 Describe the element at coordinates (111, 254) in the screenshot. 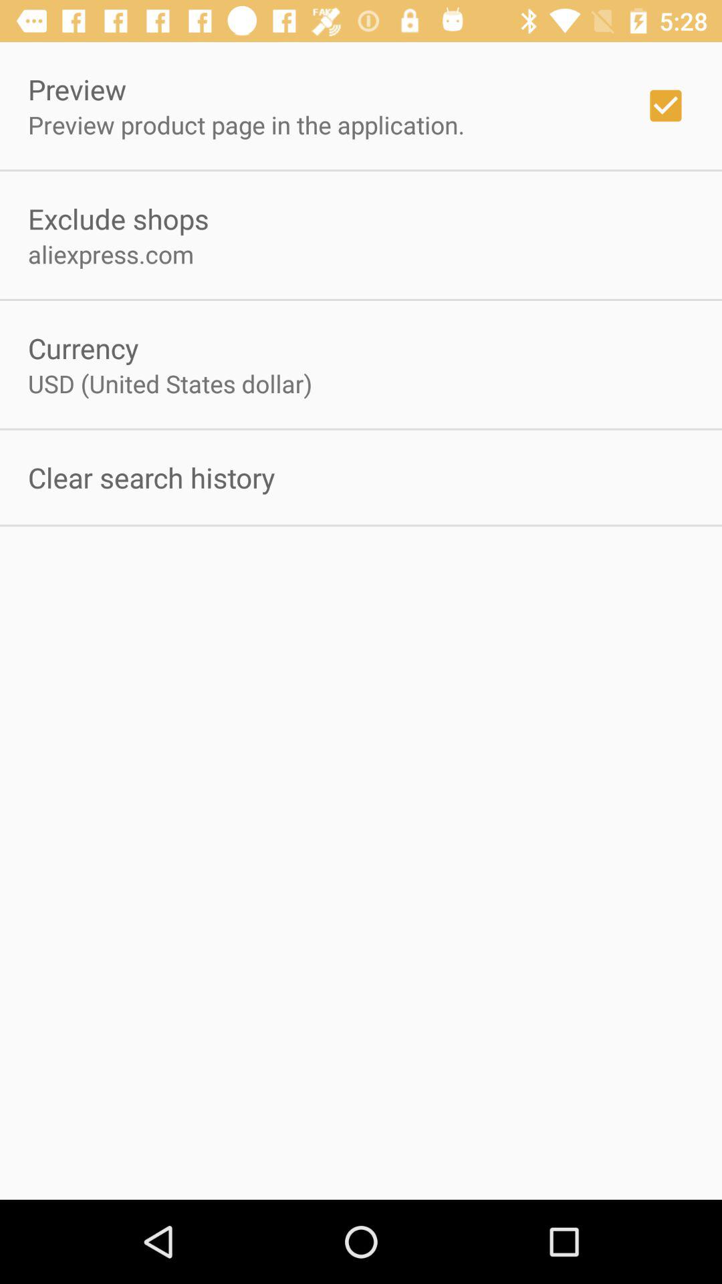

I see `flip to aliexpress.com app` at that location.